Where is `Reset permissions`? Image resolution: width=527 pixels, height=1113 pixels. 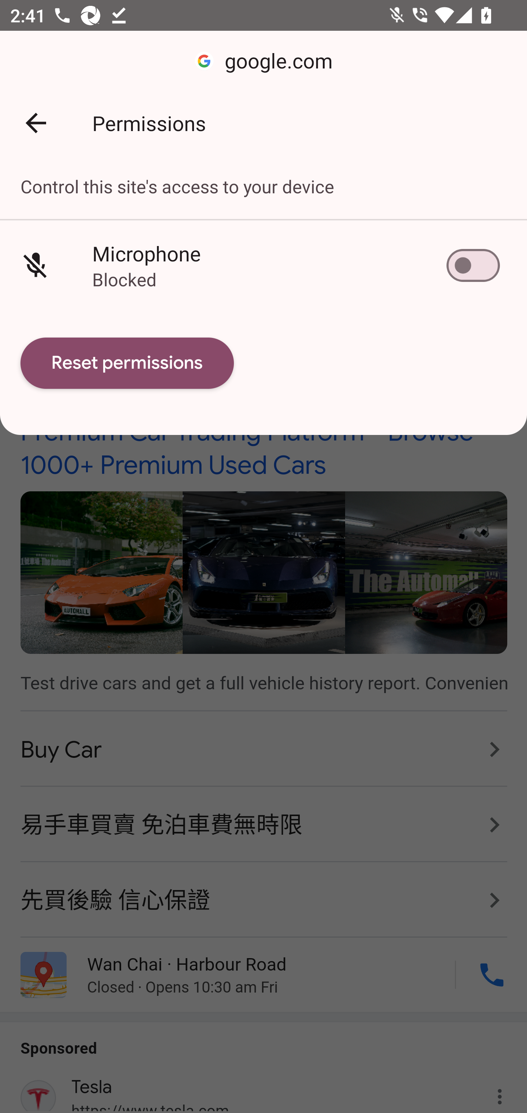
Reset permissions is located at coordinates (127, 363).